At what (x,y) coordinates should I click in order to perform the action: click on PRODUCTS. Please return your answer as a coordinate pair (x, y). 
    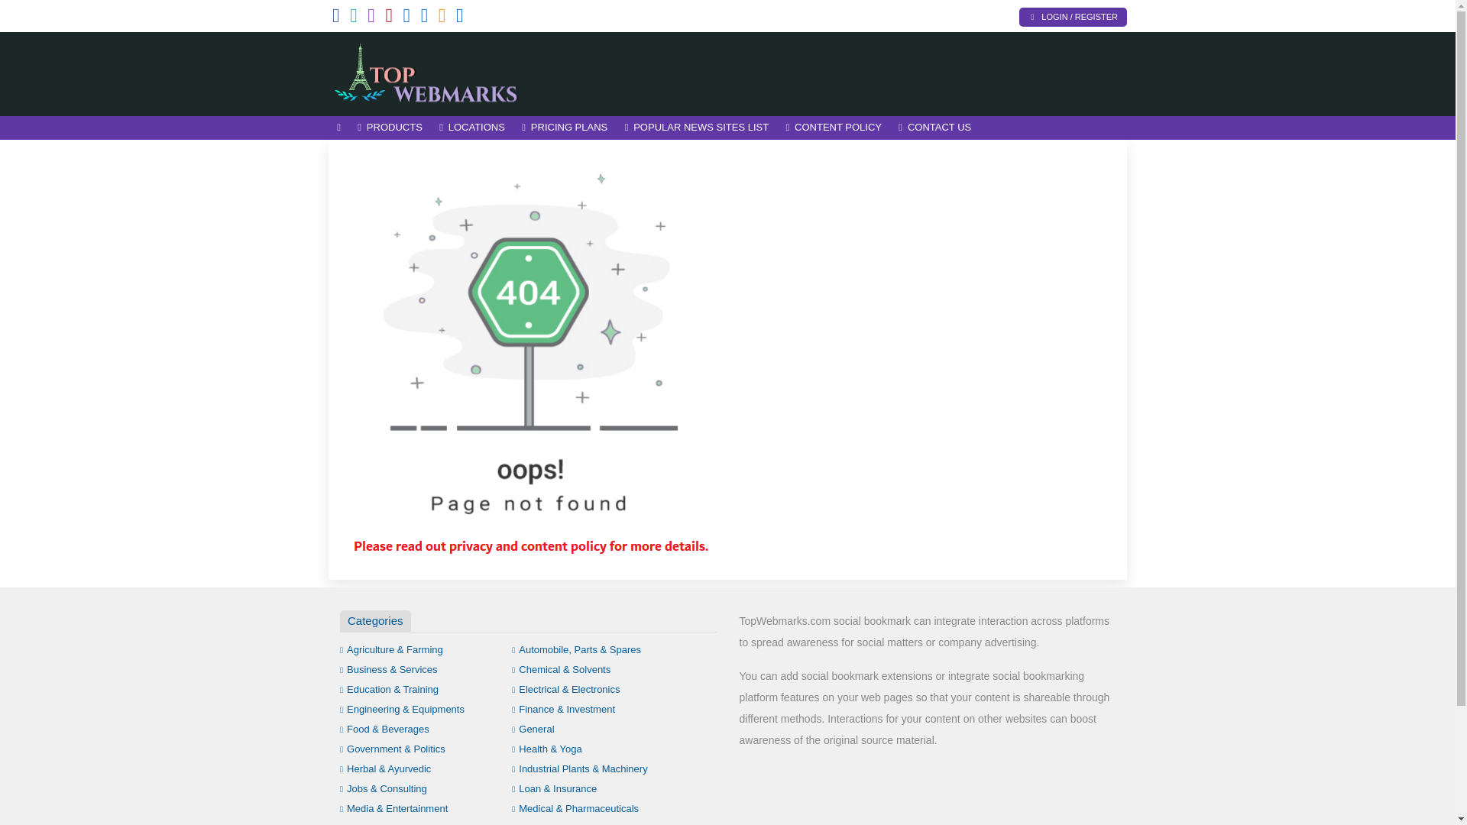
    Looking at the image, I should click on (390, 128).